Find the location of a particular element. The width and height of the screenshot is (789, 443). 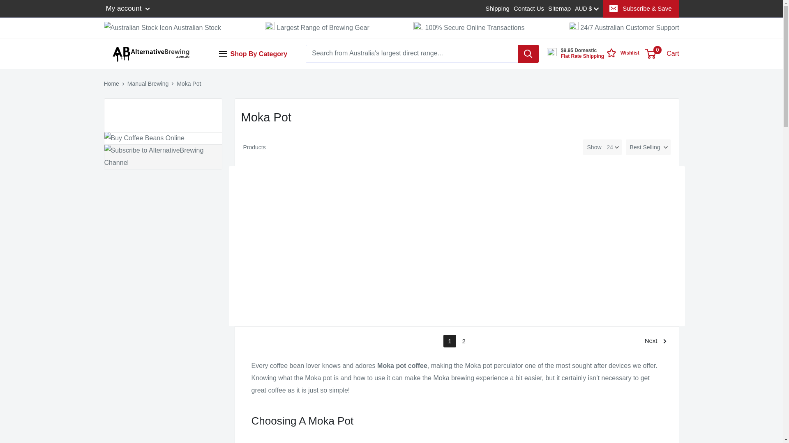

My account is located at coordinates (128, 8).